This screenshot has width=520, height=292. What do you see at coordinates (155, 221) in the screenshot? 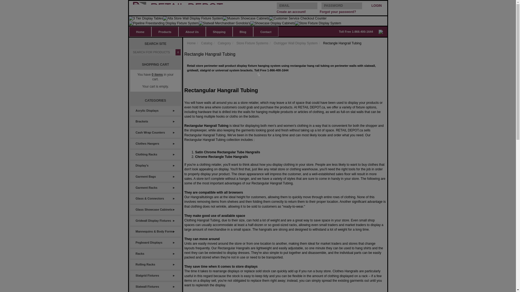
I see `Gridwall Display Fixtures` at bounding box center [155, 221].